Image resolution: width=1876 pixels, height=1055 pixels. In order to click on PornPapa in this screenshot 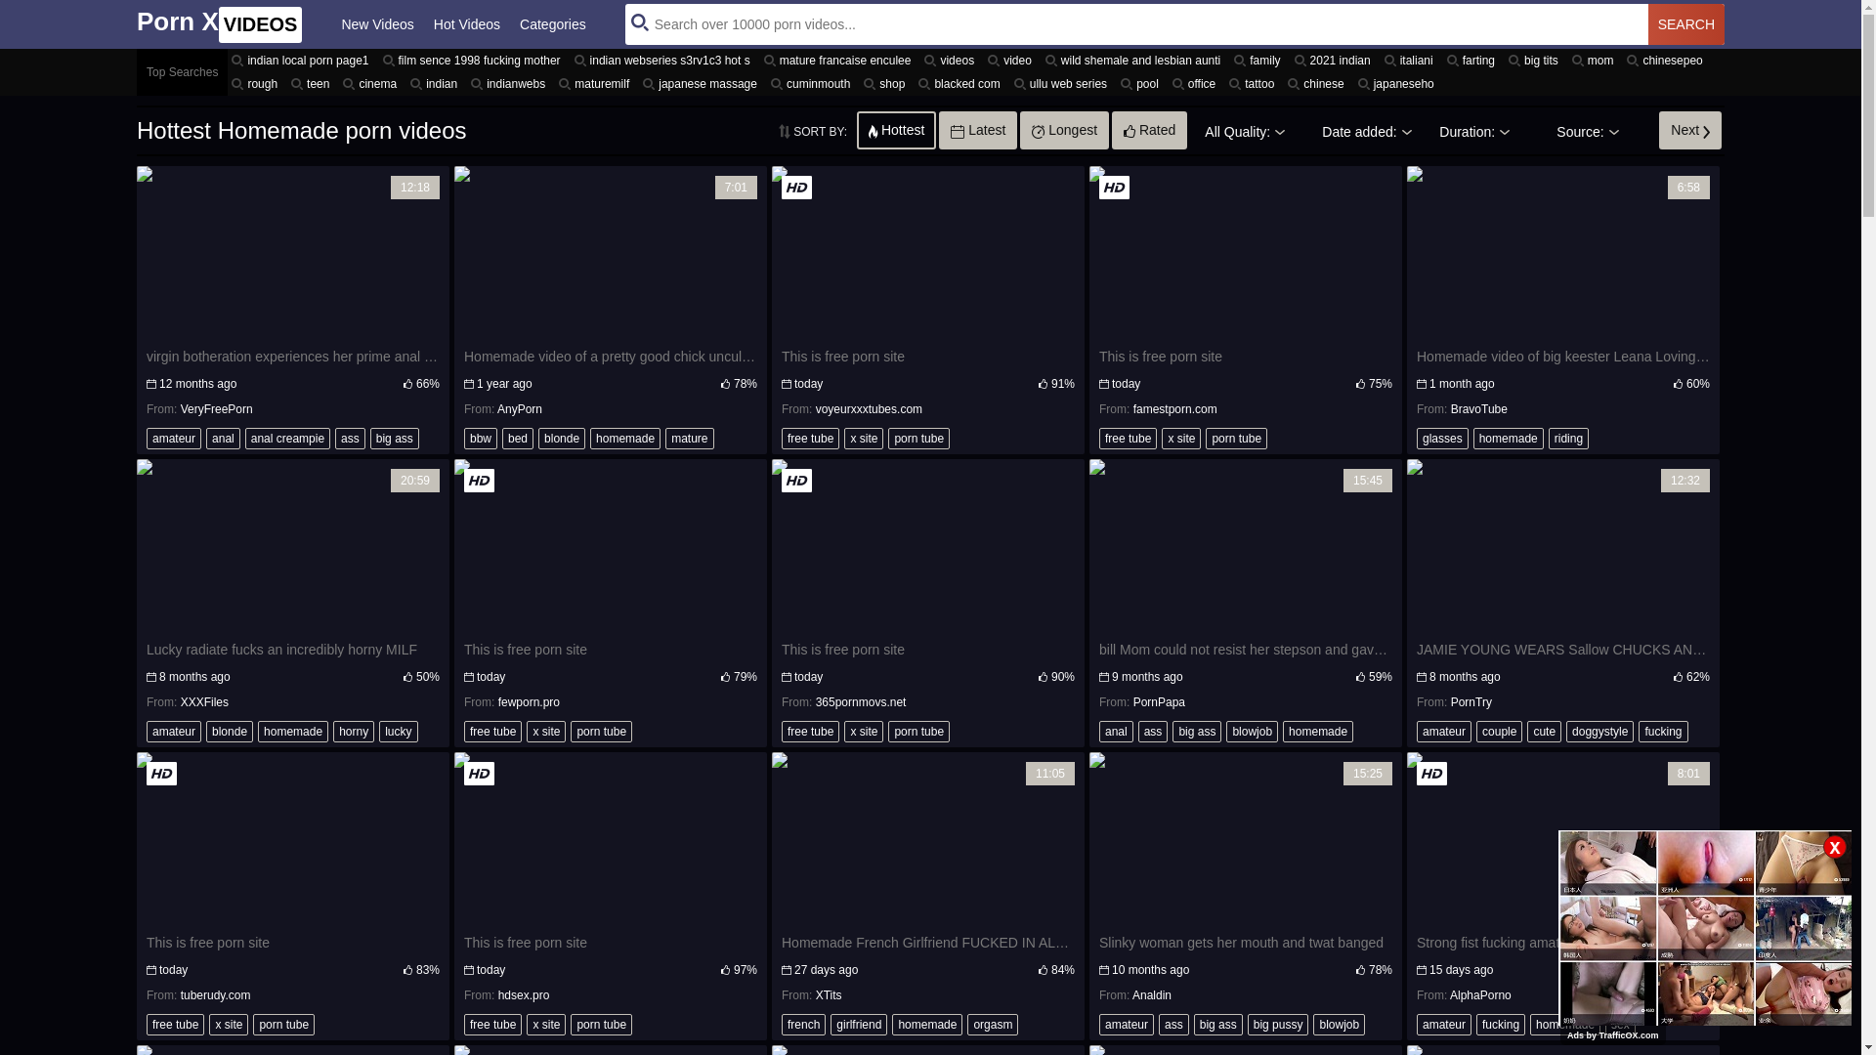, I will do `click(1159, 702)`.